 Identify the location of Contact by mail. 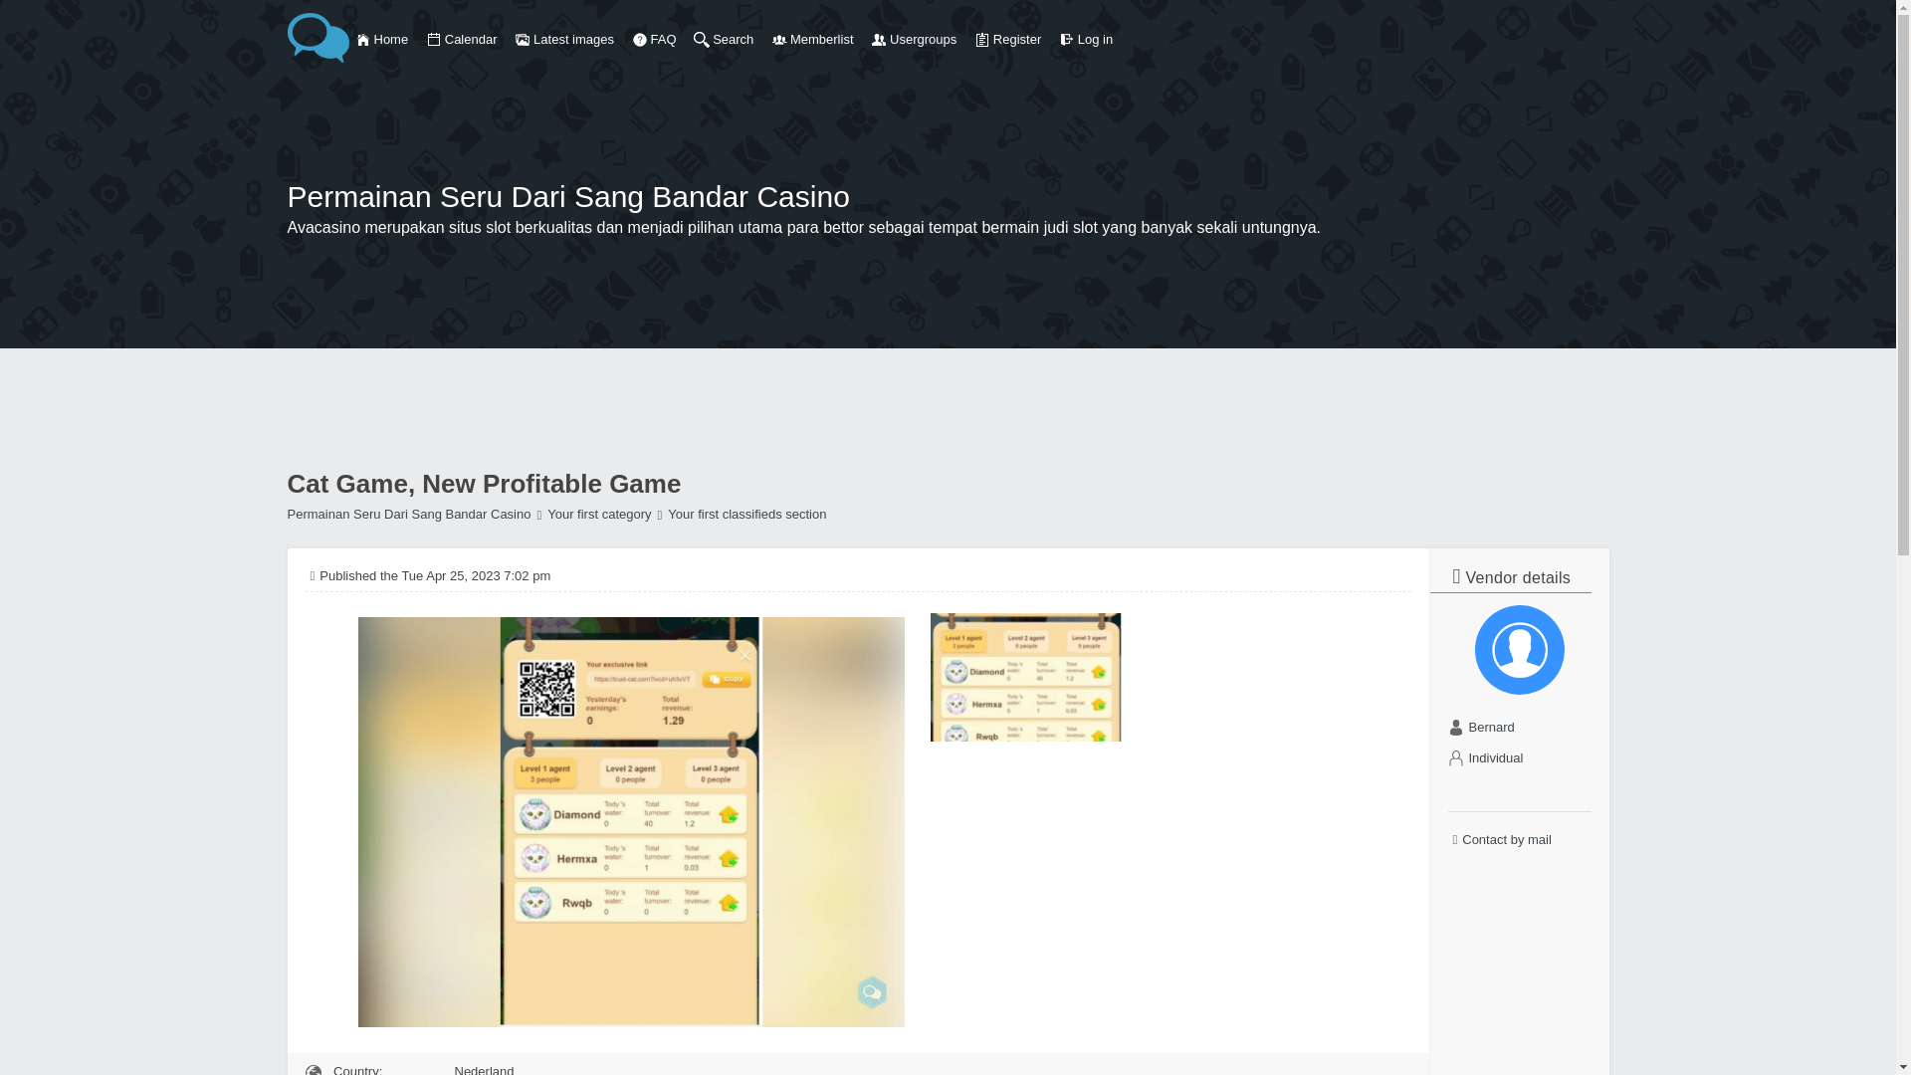
(1518, 840).